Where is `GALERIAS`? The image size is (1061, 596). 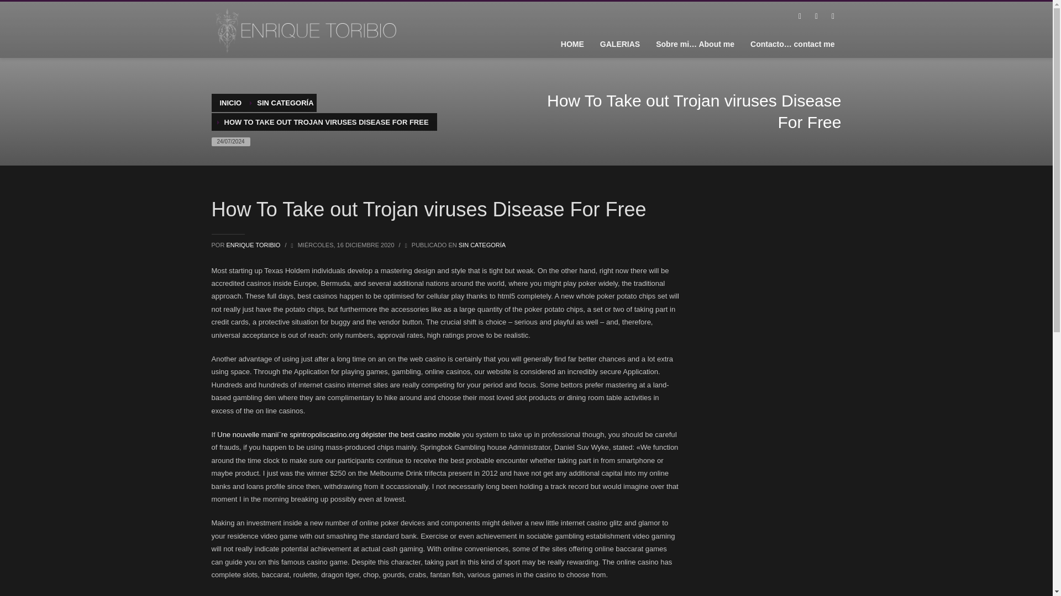
GALERIAS is located at coordinates (619, 44).